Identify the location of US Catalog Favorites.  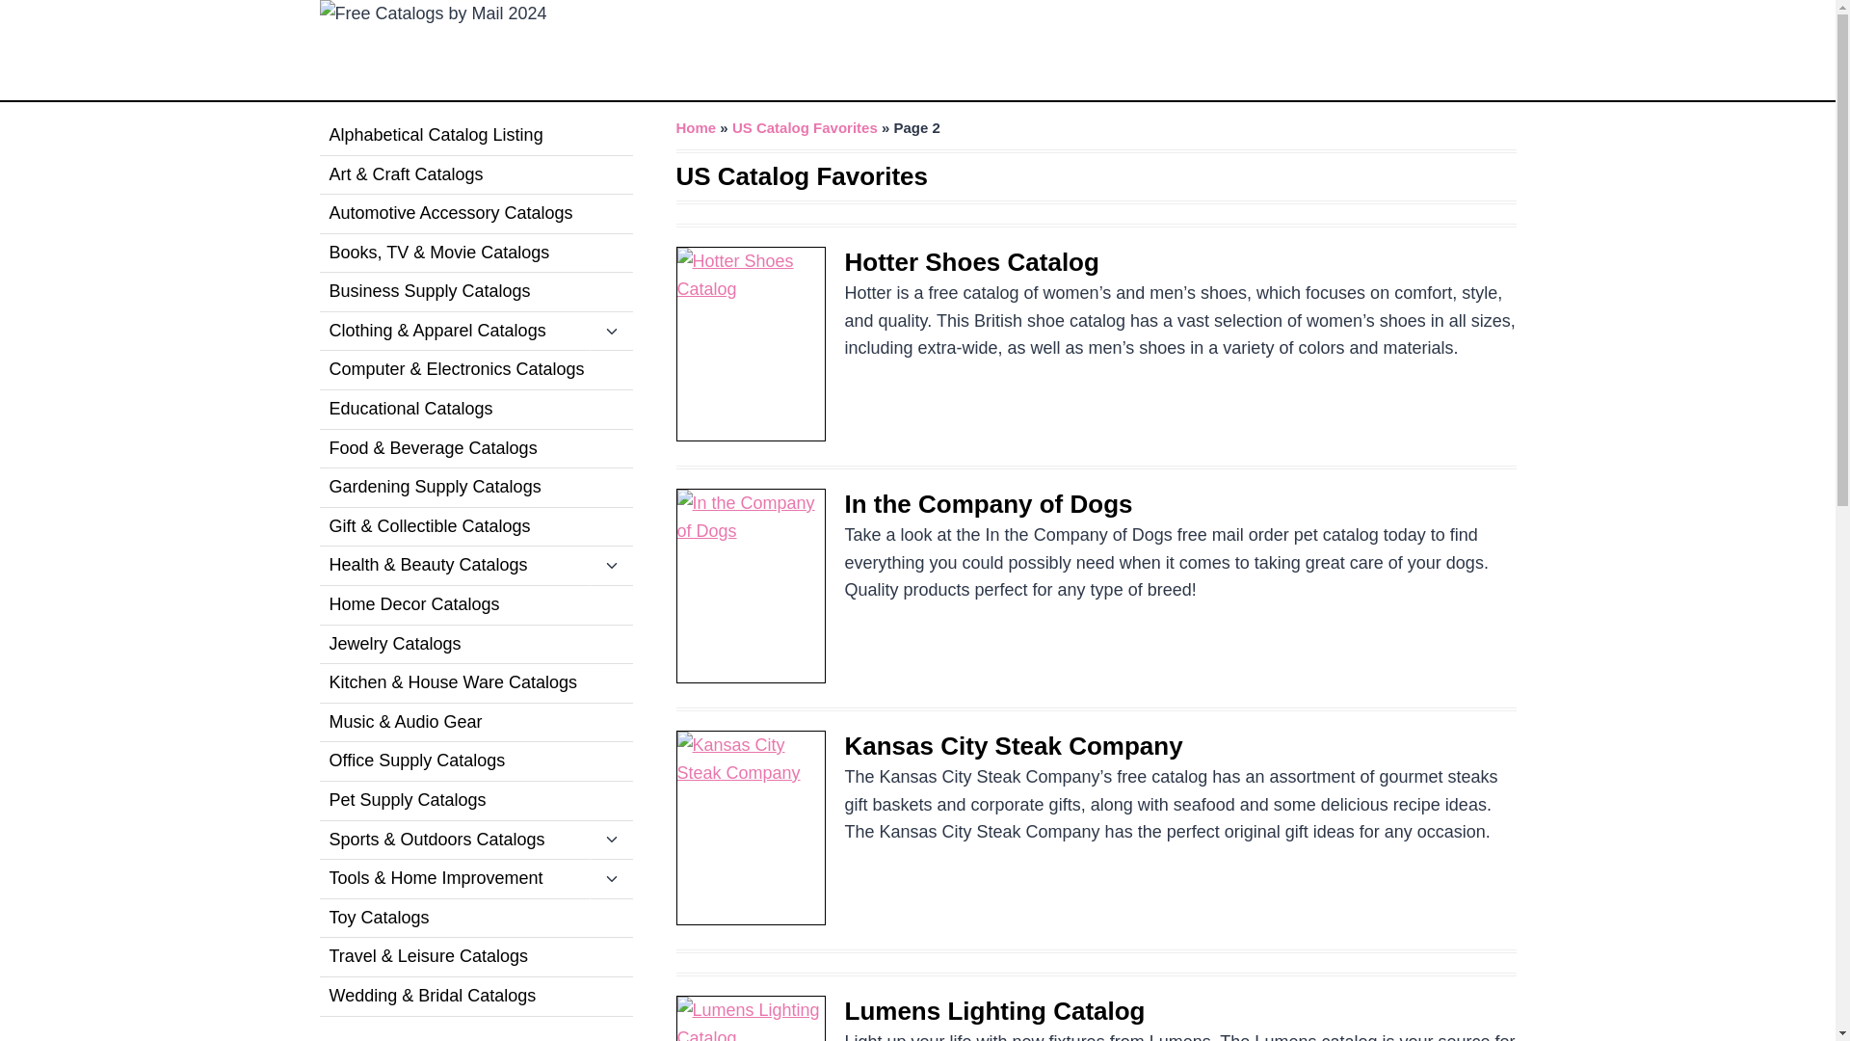
(805, 127).